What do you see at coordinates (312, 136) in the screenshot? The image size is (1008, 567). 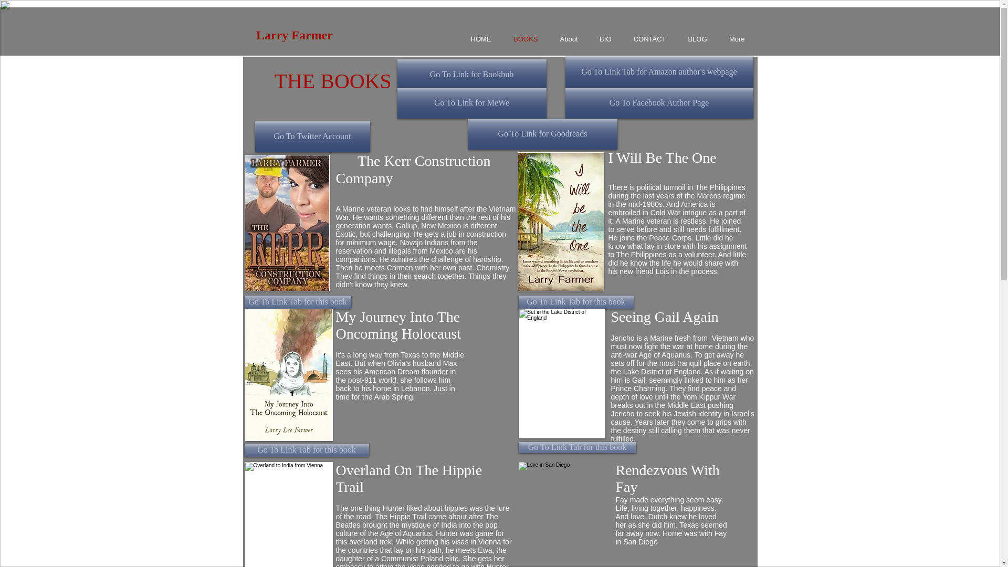 I see `Go To Twitter Account` at bounding box center [312, 136].